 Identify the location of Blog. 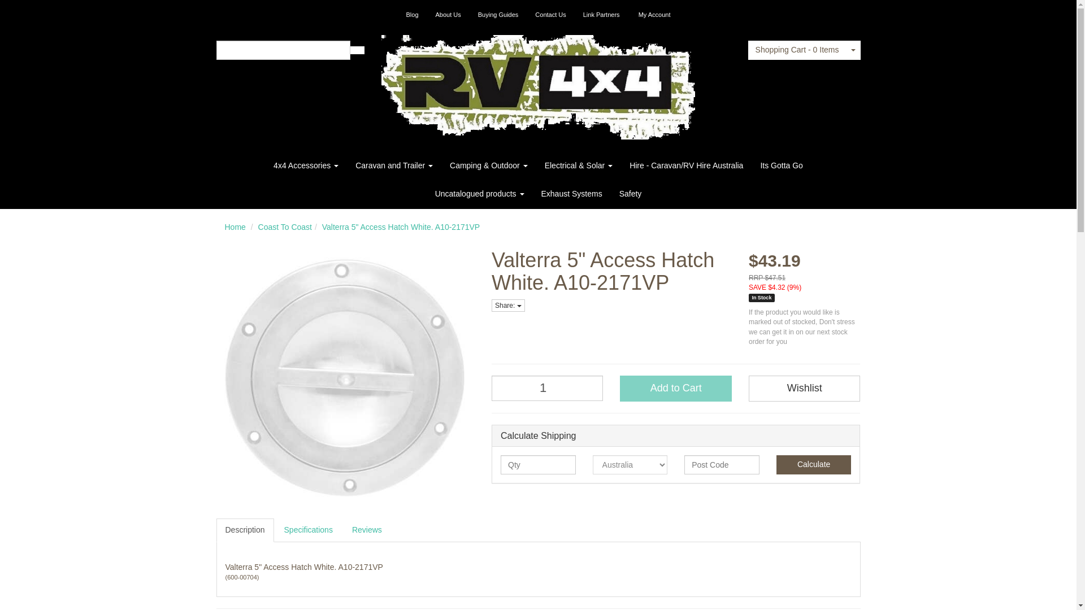
(413, 15).